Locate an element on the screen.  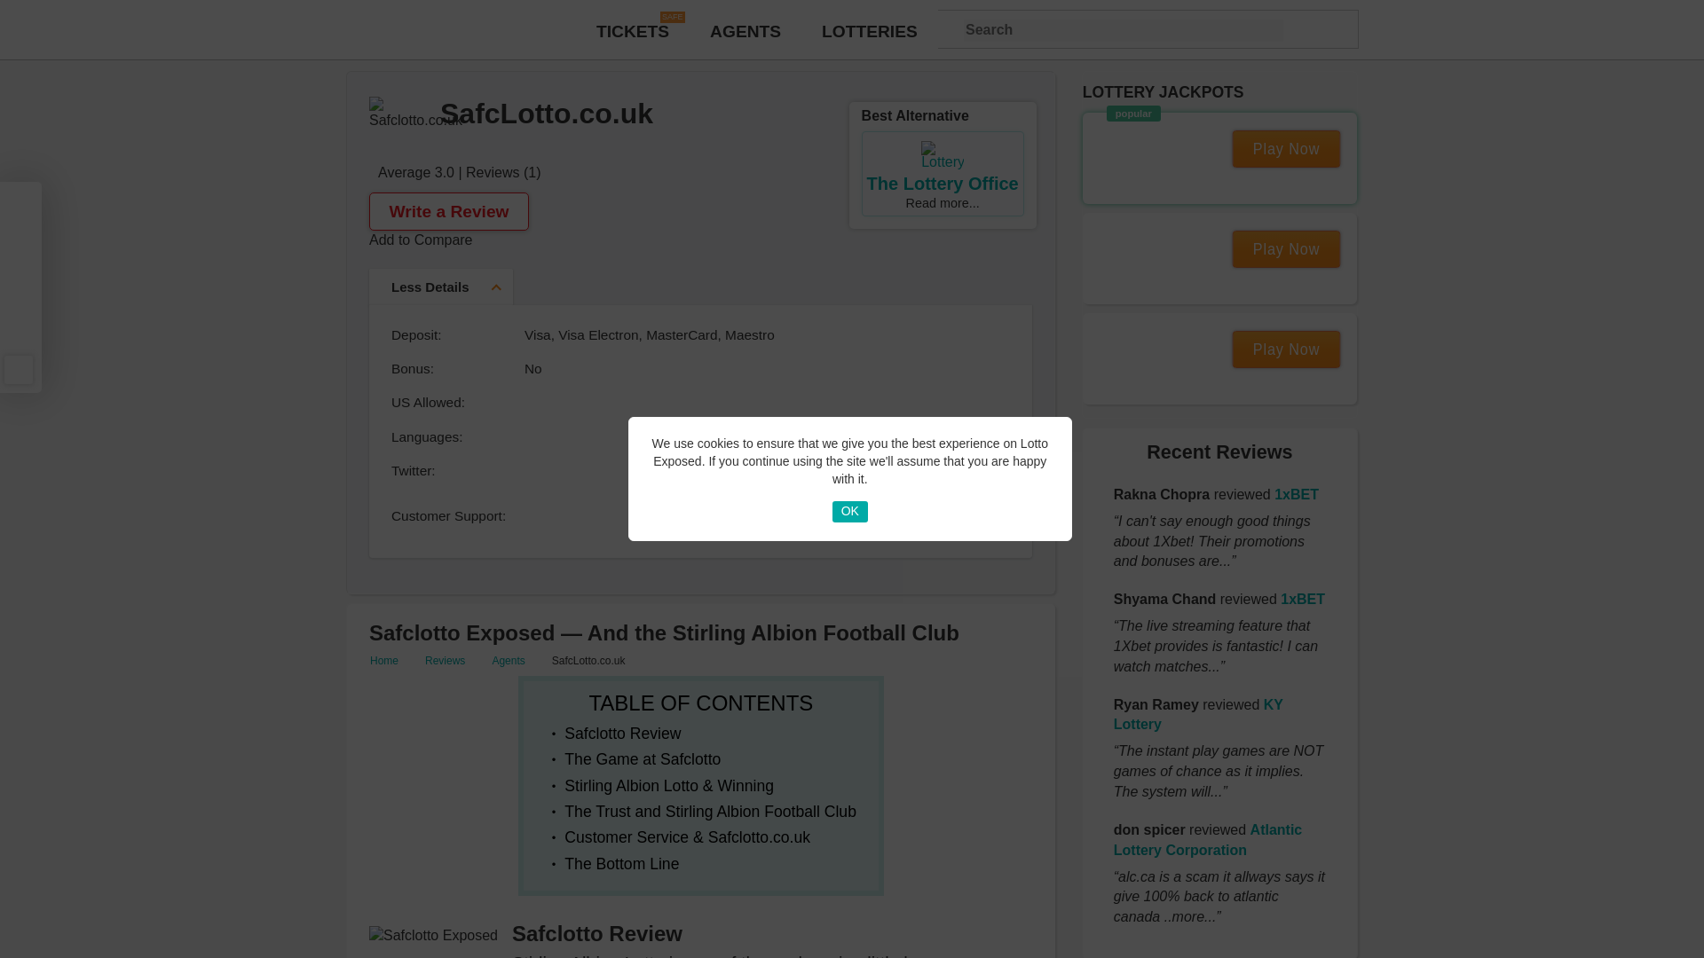
Safclotto Review is located at coordinates (621, 733).